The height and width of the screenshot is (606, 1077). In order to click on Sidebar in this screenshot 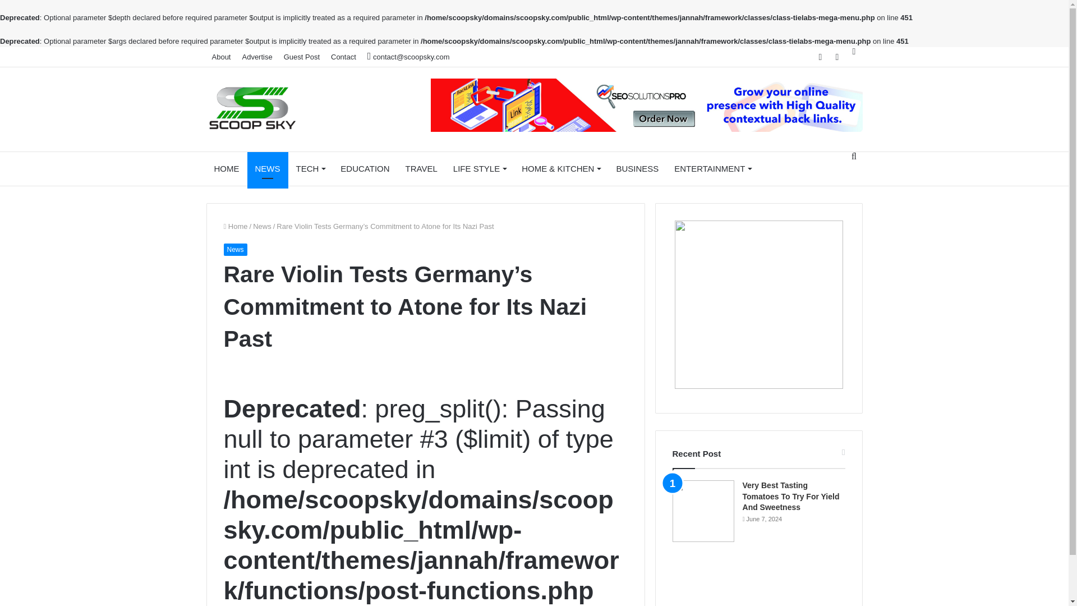, I will do `click(854, 52)`.